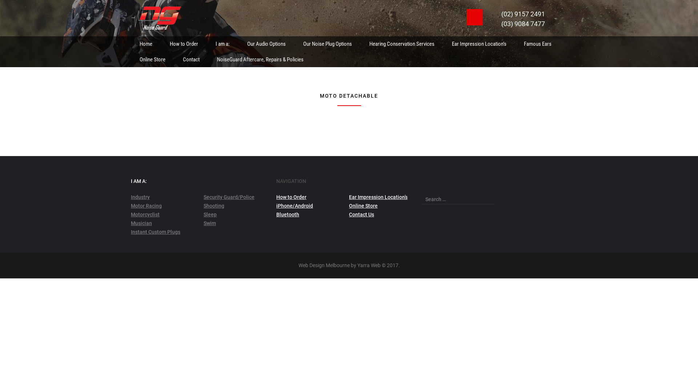 This screenshot has width=698, height=392. I want to click on Our Audio Options, so click(266, 44).